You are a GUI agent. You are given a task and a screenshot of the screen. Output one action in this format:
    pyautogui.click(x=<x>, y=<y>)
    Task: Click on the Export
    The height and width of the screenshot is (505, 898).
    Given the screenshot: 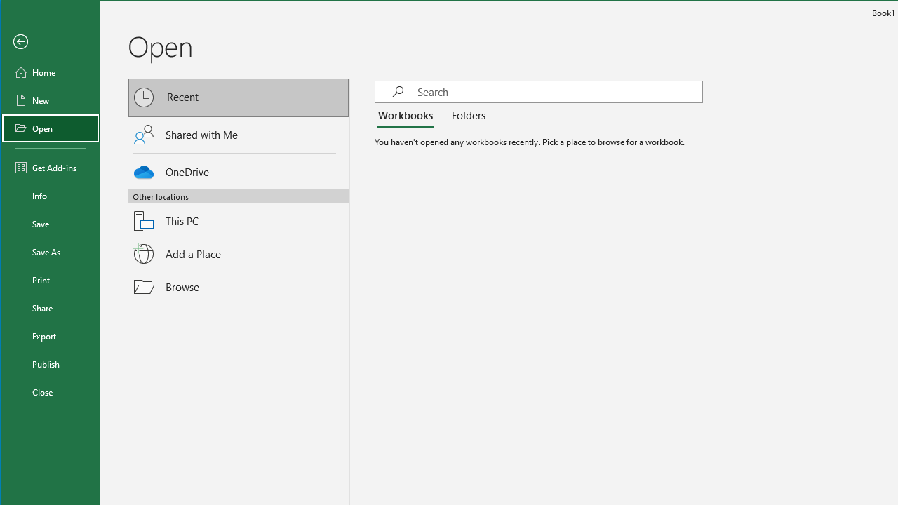 What is the action you would take?
    pyautogui.click(x=51, y=335)
    